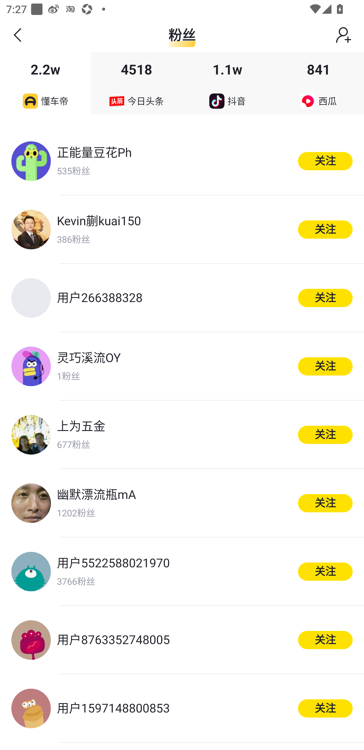 The width and height of the screenshot is (364, 750). Describe the element at coordinates (182, 708) in the screenshot. I see `用户1597148800853 关注` at that location.